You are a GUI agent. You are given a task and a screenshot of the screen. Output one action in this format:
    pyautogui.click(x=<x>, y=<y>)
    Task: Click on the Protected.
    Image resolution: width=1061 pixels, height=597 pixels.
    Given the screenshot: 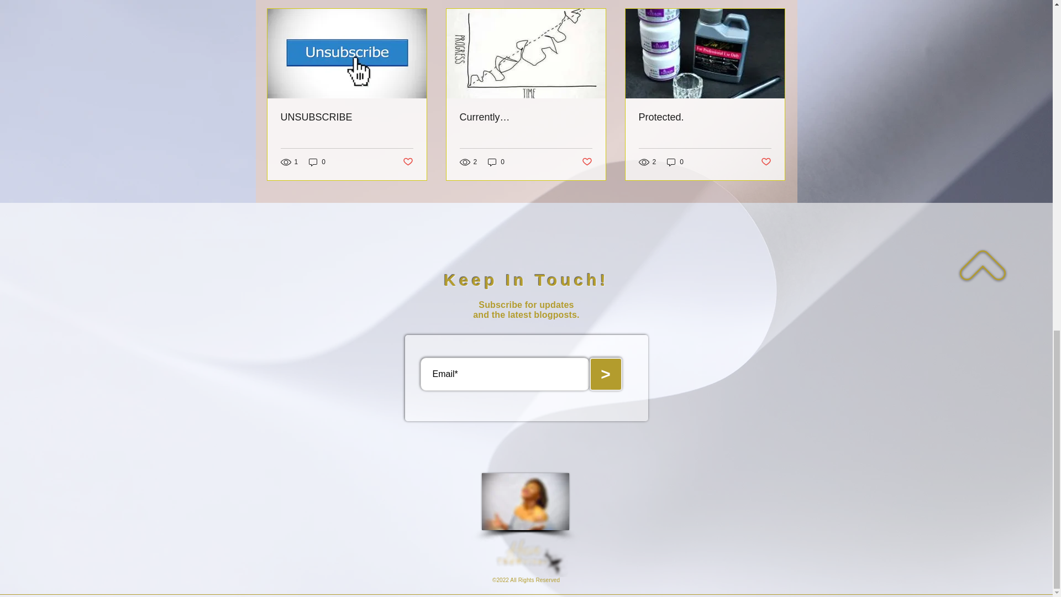 What is the action you would take?
    pyautogui.click(x=705, y=117)
    